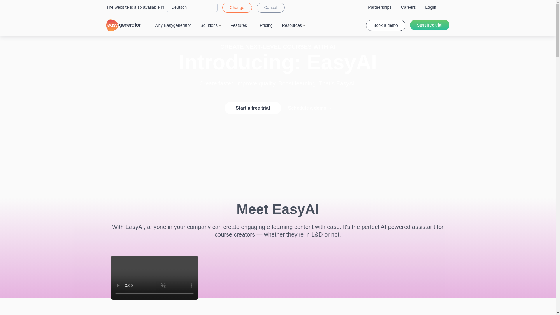 Image resolution: width=560 pixels, height=315 pixels. I want to click on Resources, so click(293, 25).